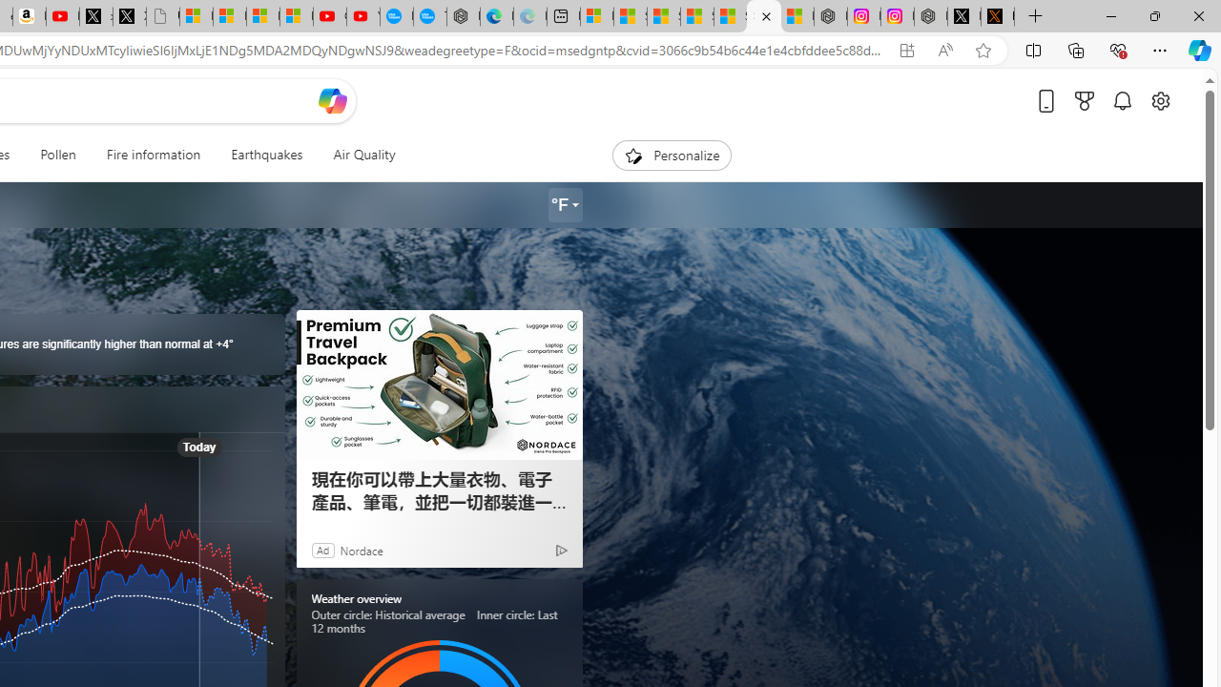 The height and width of the screenshot is (687, 1221). What do you see at coordinates (322, 550) in the screenshot?
I see `Ad` at bounding box center [322, 550].